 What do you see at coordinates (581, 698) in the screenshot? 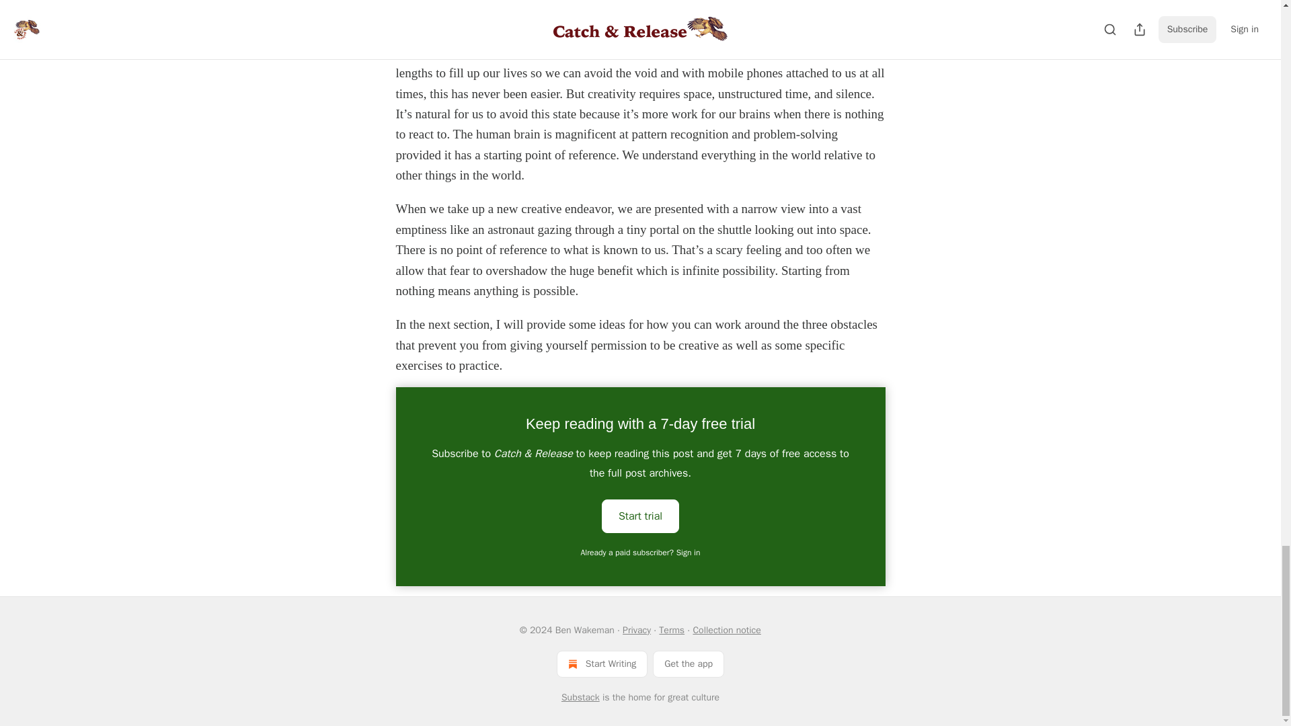
I see `Substack` at bounding box center [581, 698].